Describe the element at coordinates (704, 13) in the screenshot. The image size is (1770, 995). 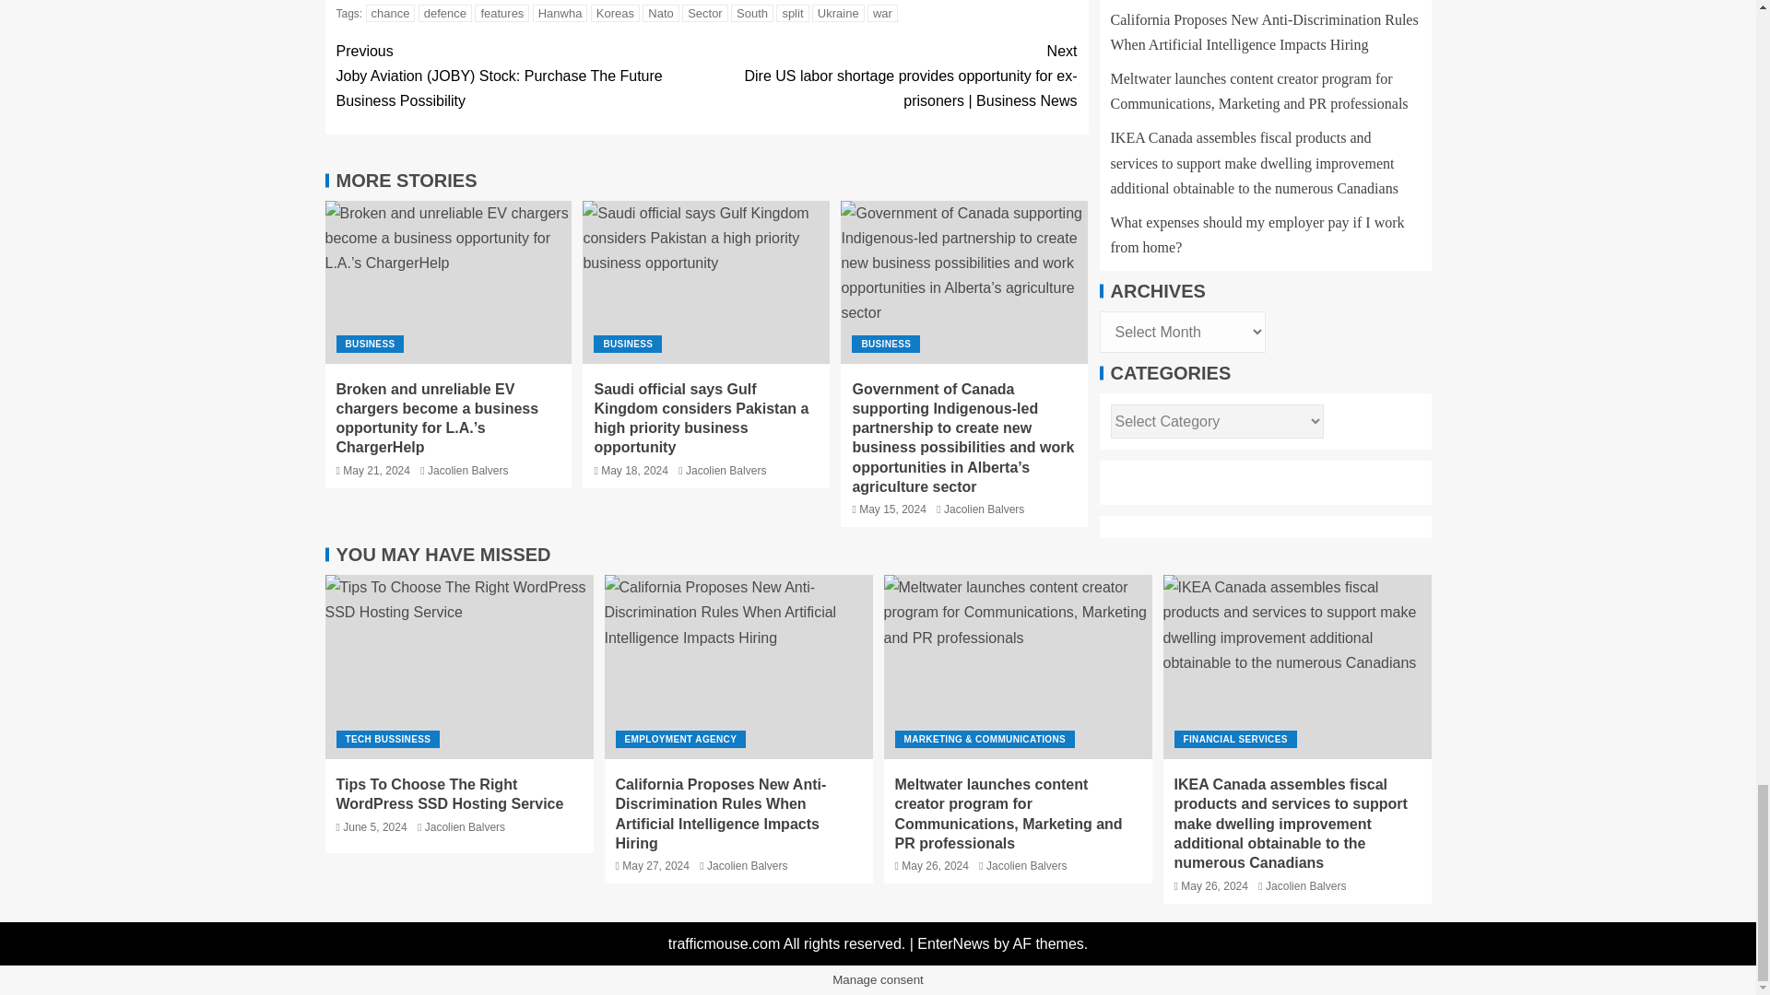
I see `Sector` at that location.